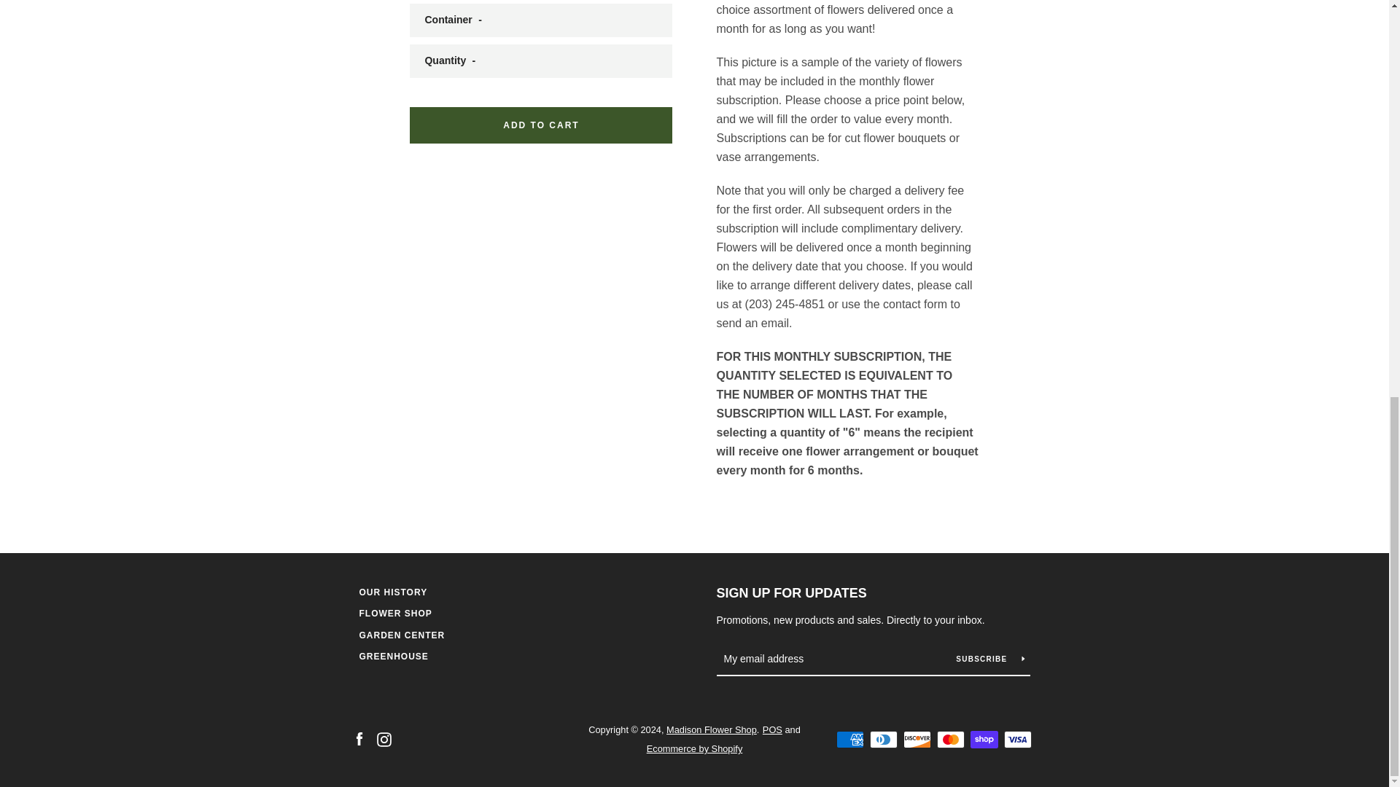 The width and height of the screenshot is (1400, 787). Describe the element at coordinates (1016, 740) in the screenshot. I see `Visa` at that location.